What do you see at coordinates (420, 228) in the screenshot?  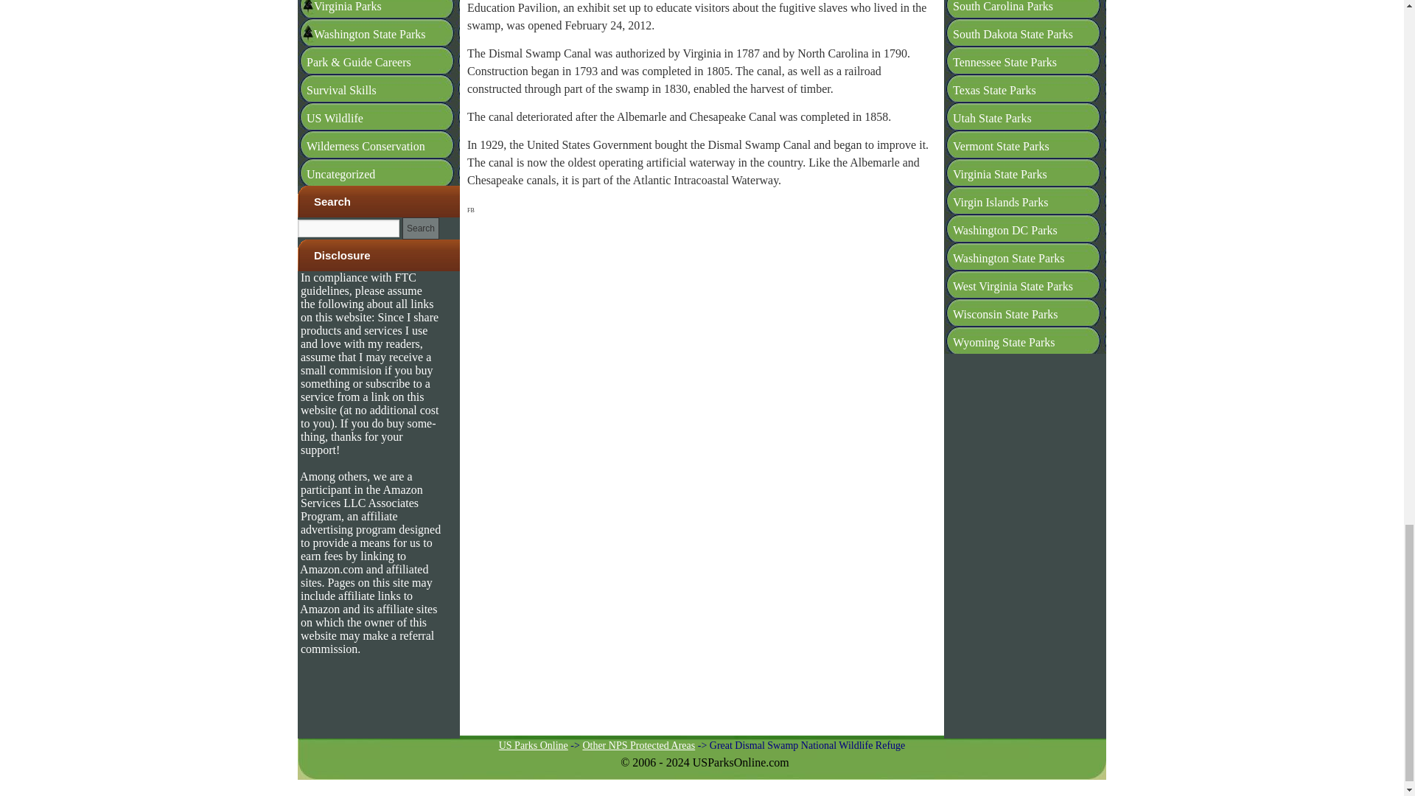 I see `Search` at bounding box center [420, 228].